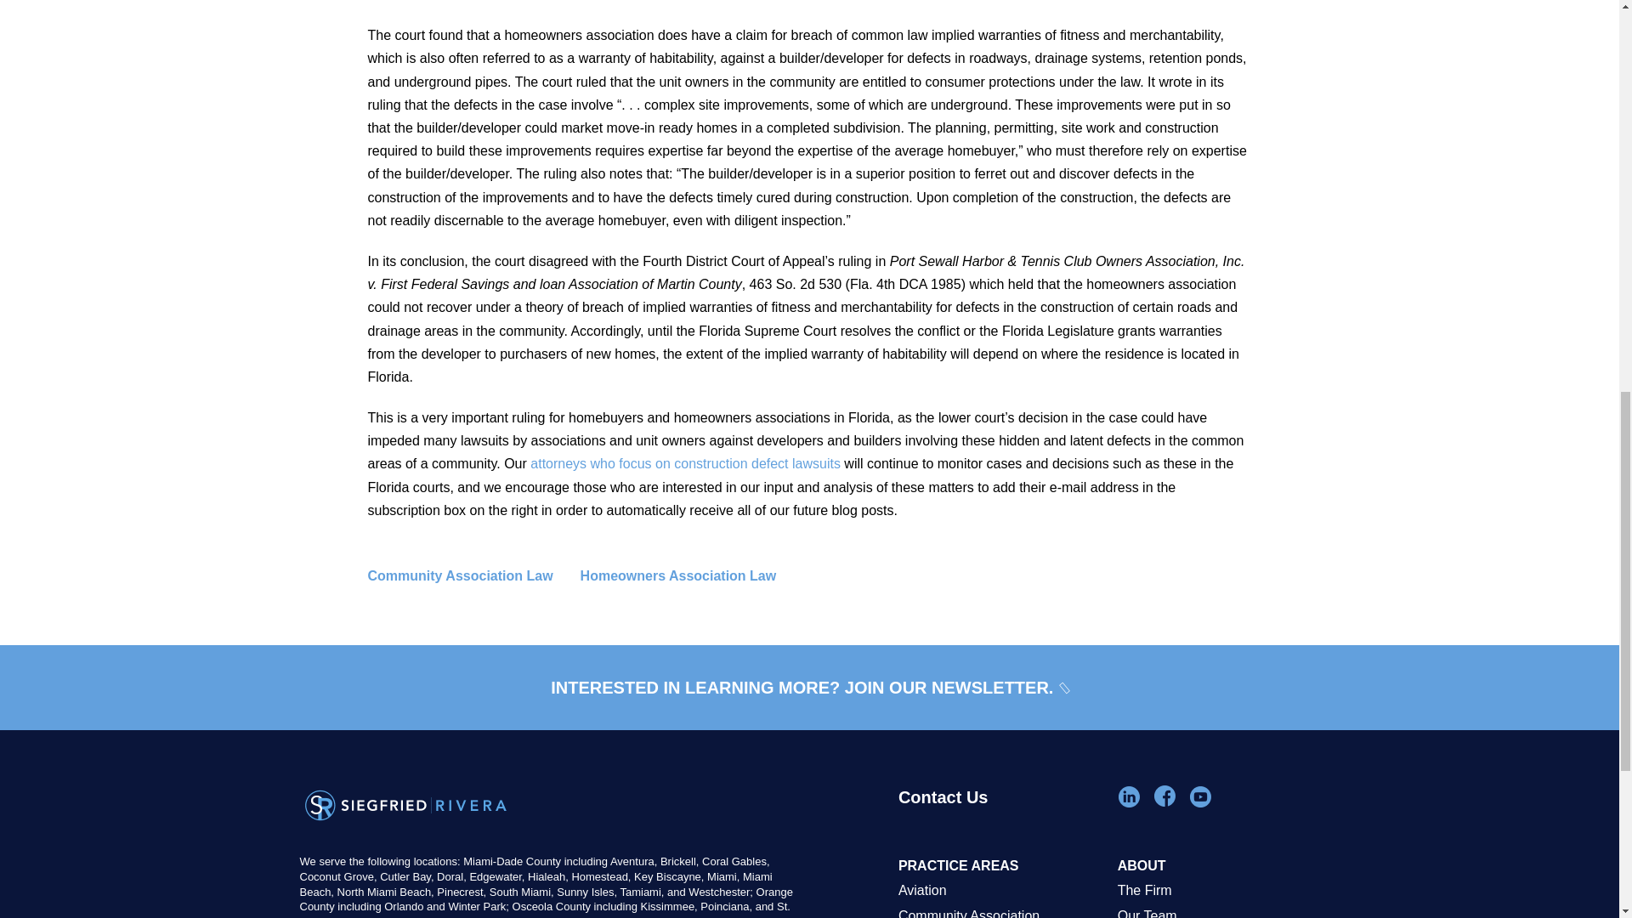 This screenshot has width=1632, height=918. What do you see at coordinates (692, 576) in the screenshot?
I see `Homeowners Association Law` at bounding box center [692, 576].